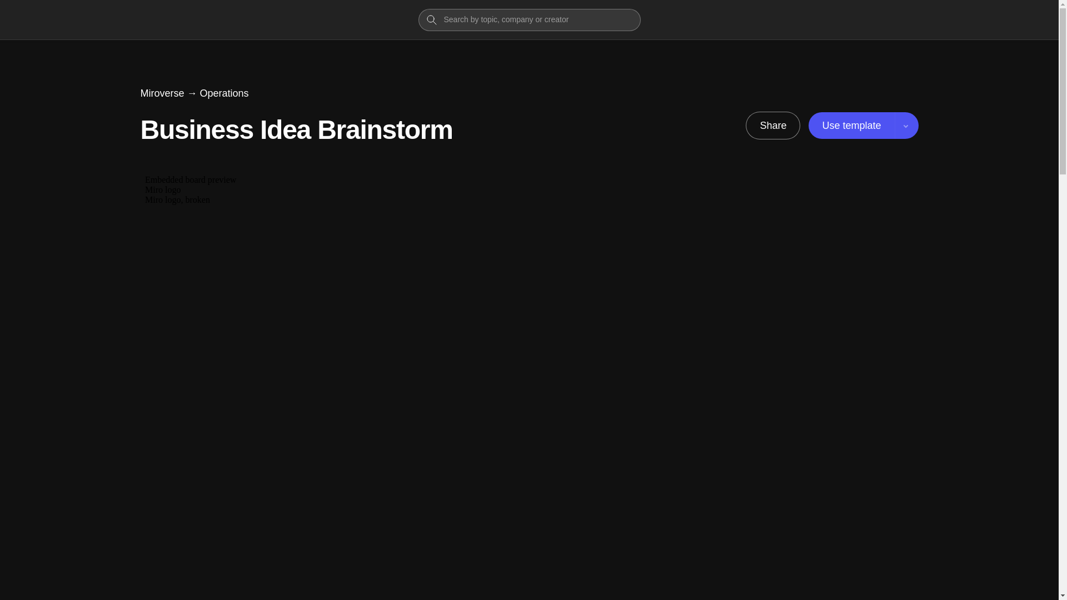 This screenshot has height=600, width=1067. I want to click on Miroverse, so click(161, 93).